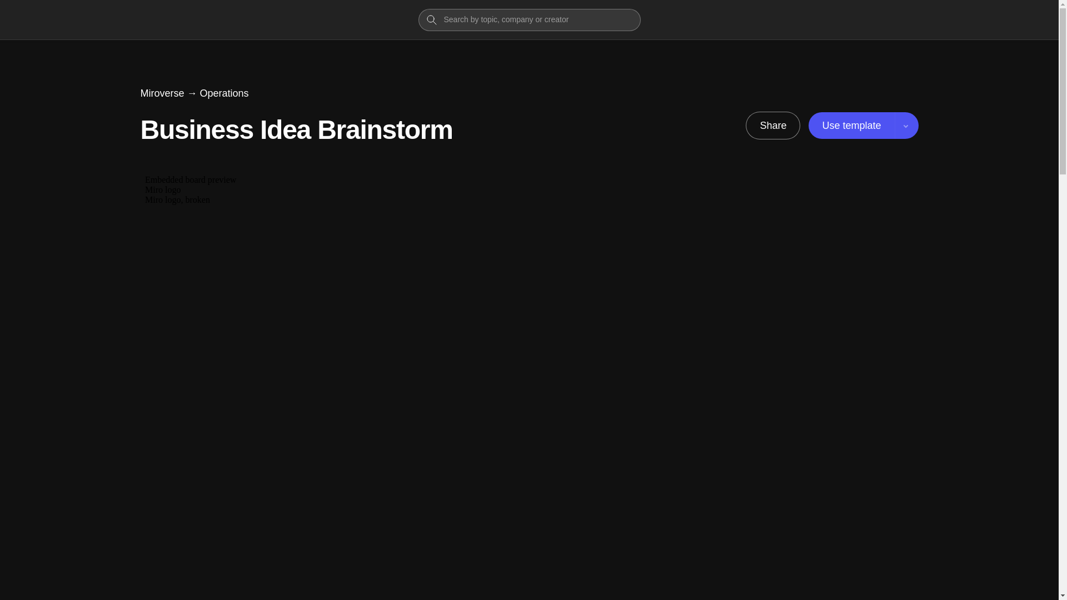 This screenshot has height=600, width=1067. I want to click on Miroverse, so click(161, 93).